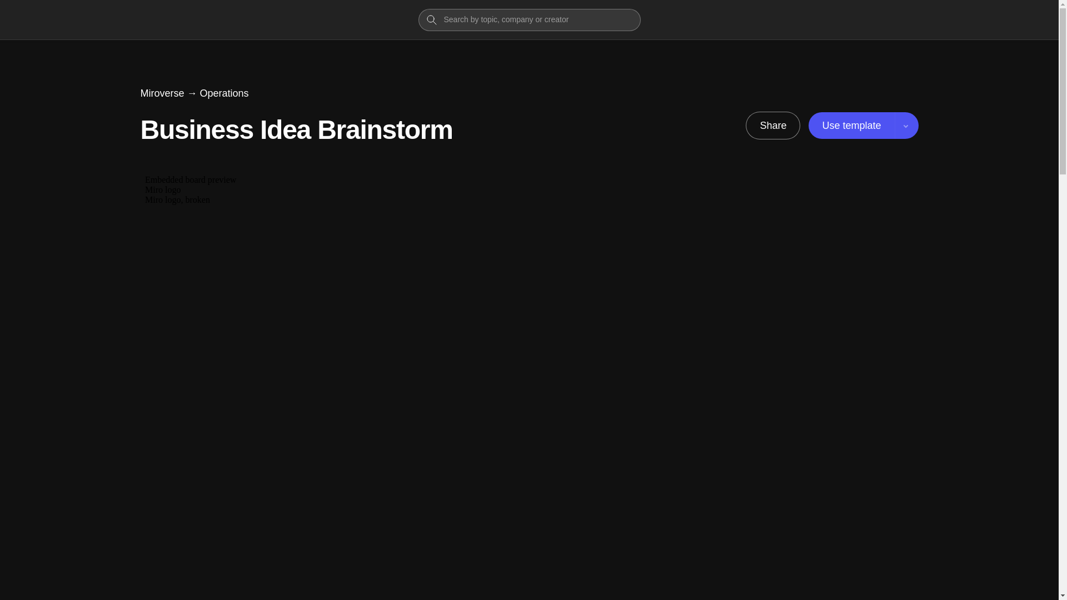 This screenshot has height=600, width=1067. I want to click on Miroverse, so click(161, 93).